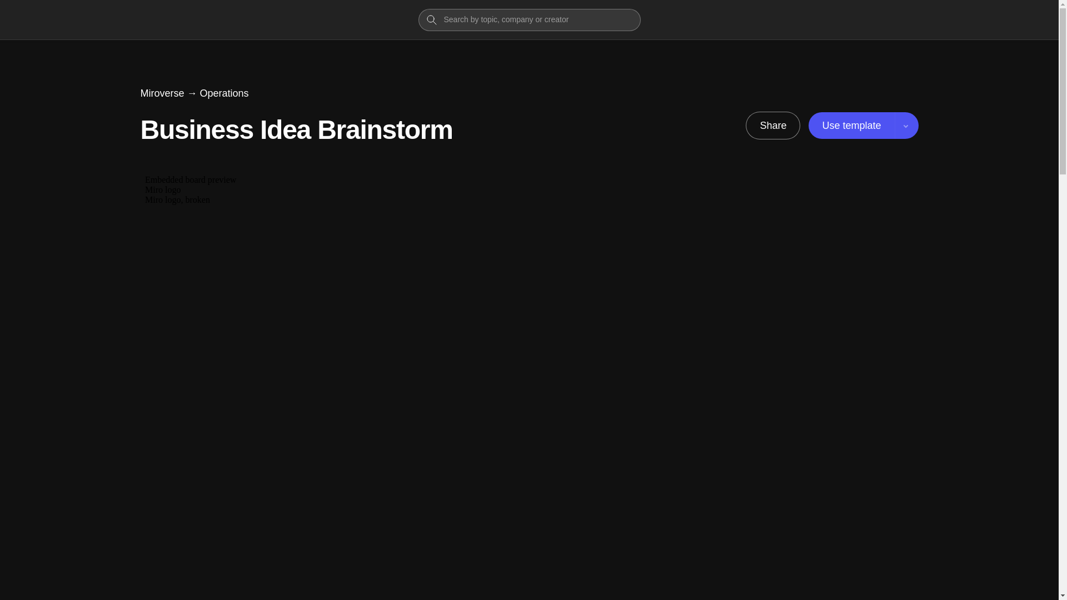 This screenshot has height=600, width=1067. I want to click on Miroverse, so click(161, 93).